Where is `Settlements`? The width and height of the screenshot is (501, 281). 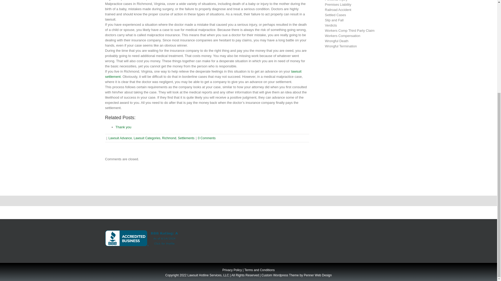
Settlements is located at coordinates (186, 138).